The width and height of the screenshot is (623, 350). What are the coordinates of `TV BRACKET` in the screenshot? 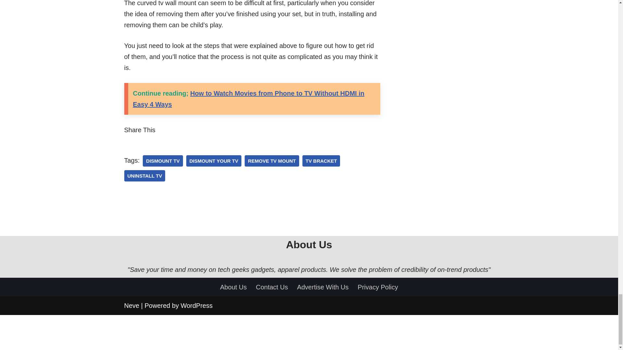 It's located at (321, 161).